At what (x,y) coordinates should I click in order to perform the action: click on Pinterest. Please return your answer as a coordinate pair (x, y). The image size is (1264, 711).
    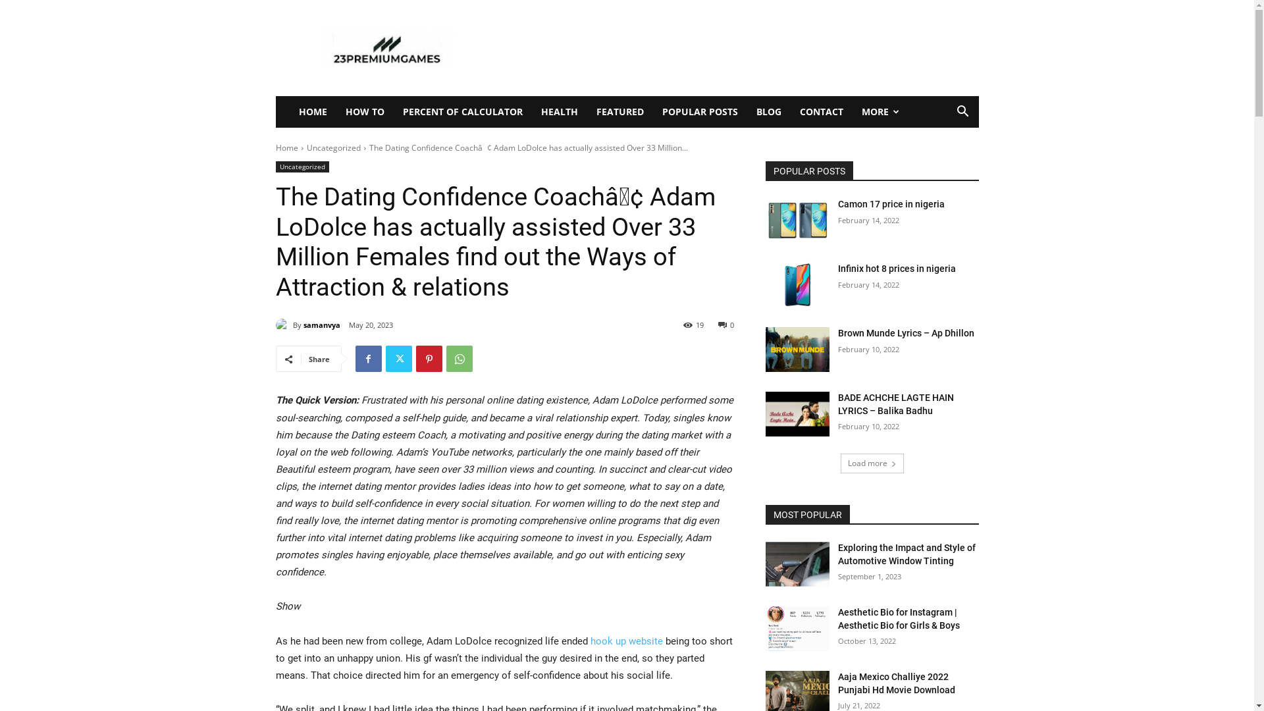
    Looking at the image, I should click on (429, 359).